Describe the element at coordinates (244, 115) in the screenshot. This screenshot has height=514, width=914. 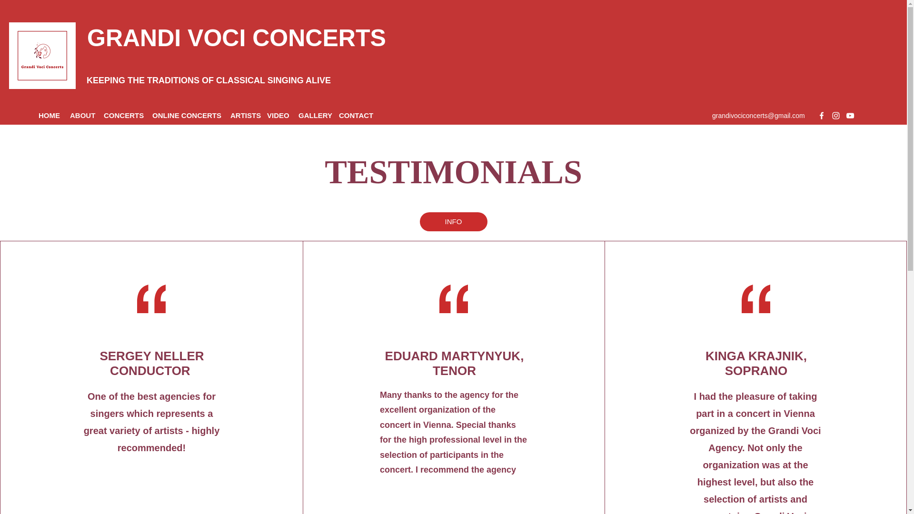
I see `ARTISTS` at that location.